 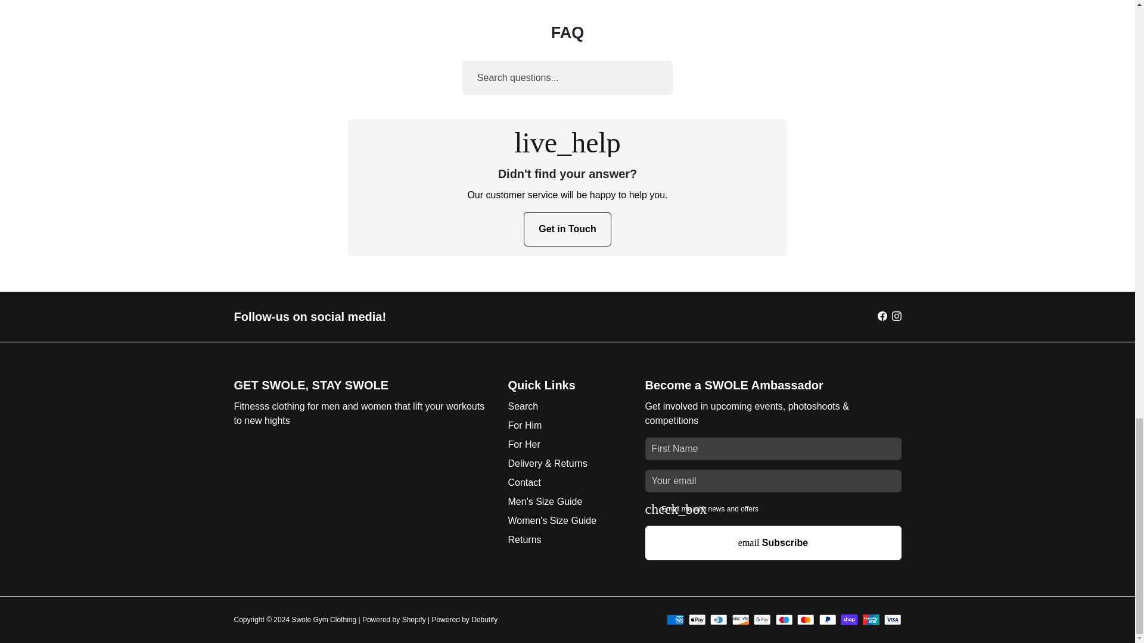 I want to click on Apple Pay, so click(x=697, y=619).